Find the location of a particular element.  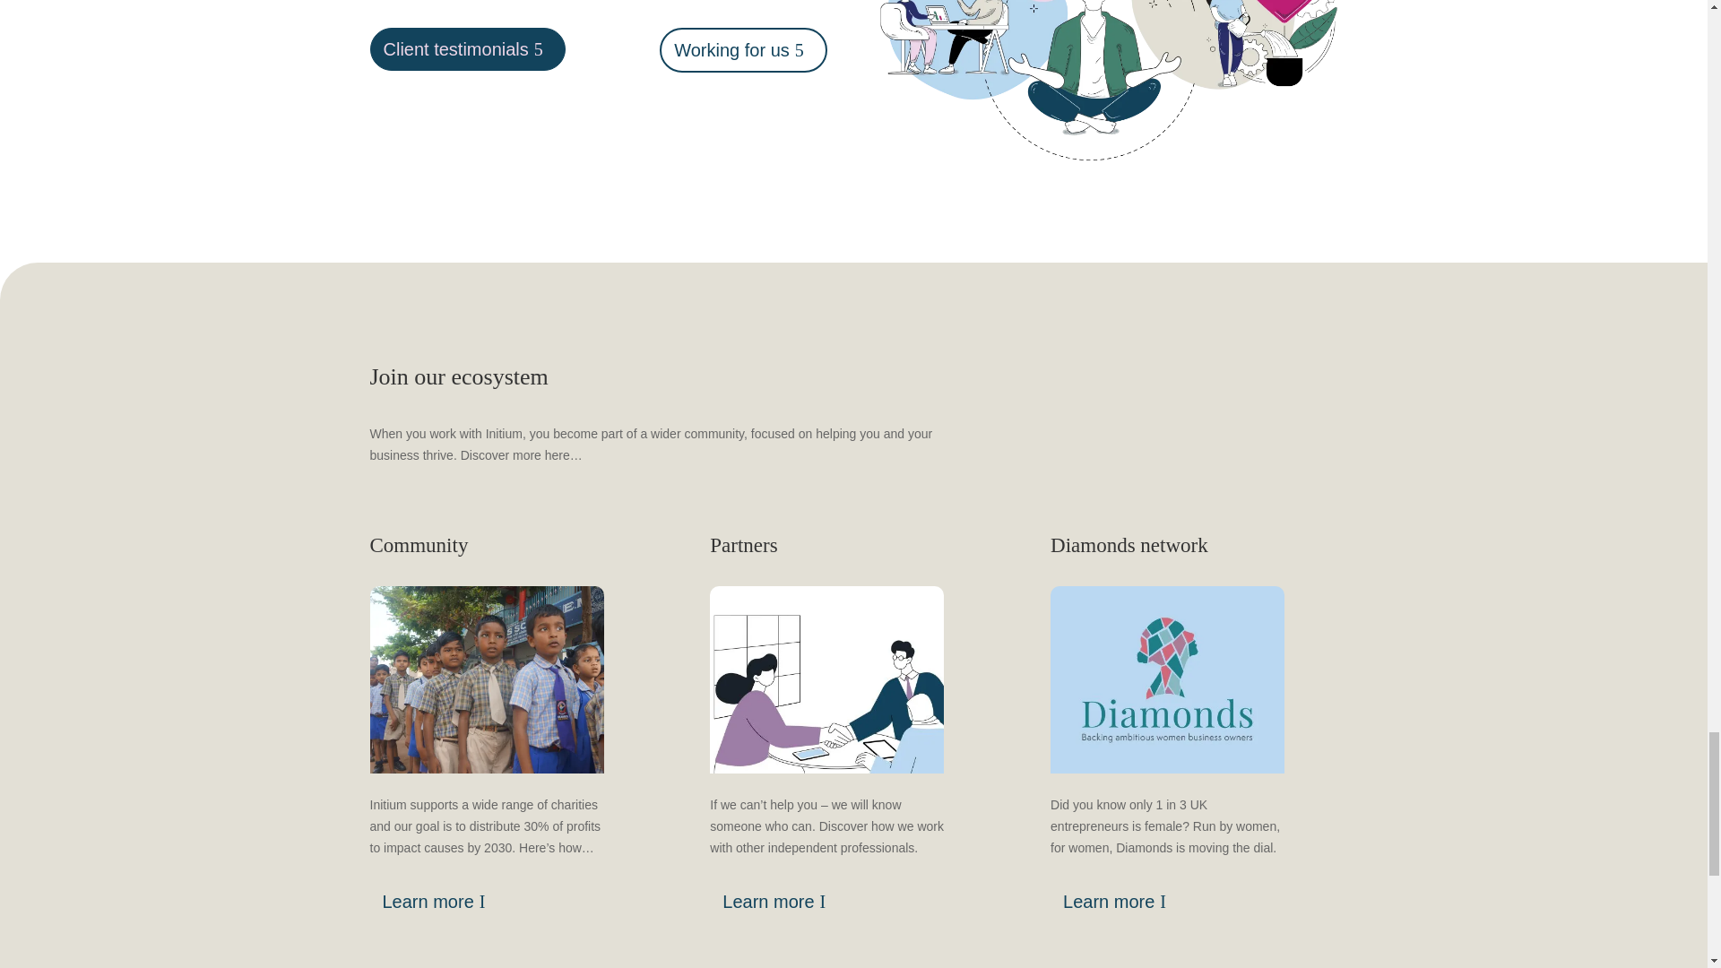

Impact beyond the deal is located at coordinates (1108, 81).